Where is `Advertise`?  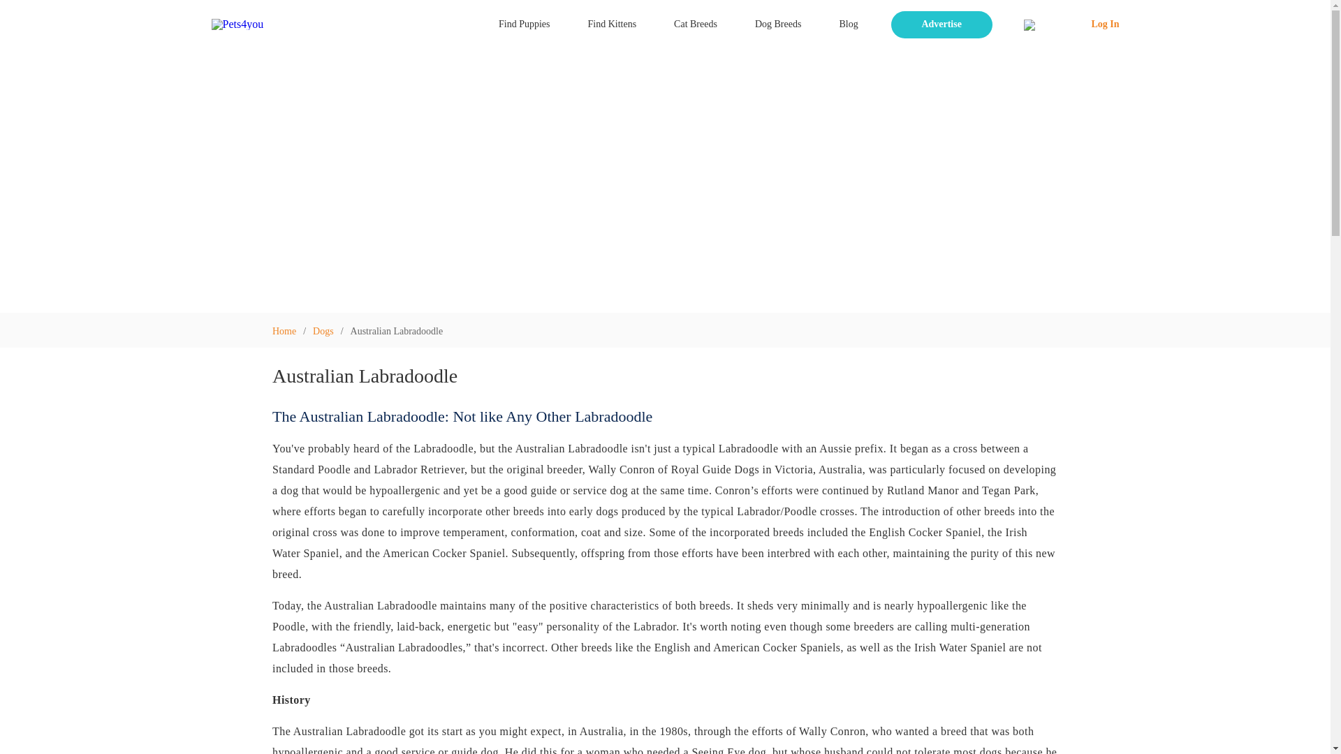 Advertise is located at coordinates (937, 25).